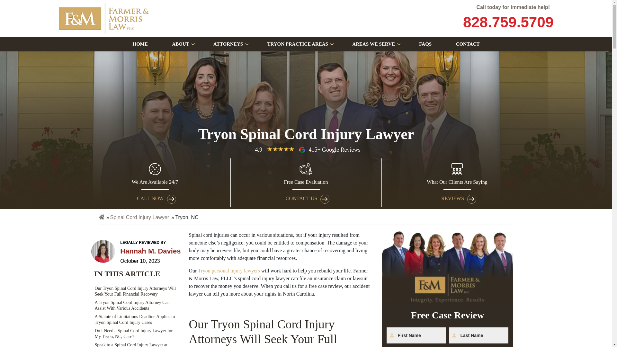 The width and height of the screenshot is (617, 347). What do you see at coordinates (373, 44) in the screenshot?
I see `AREAS WE SERVE` at bounding box center [373, 44].